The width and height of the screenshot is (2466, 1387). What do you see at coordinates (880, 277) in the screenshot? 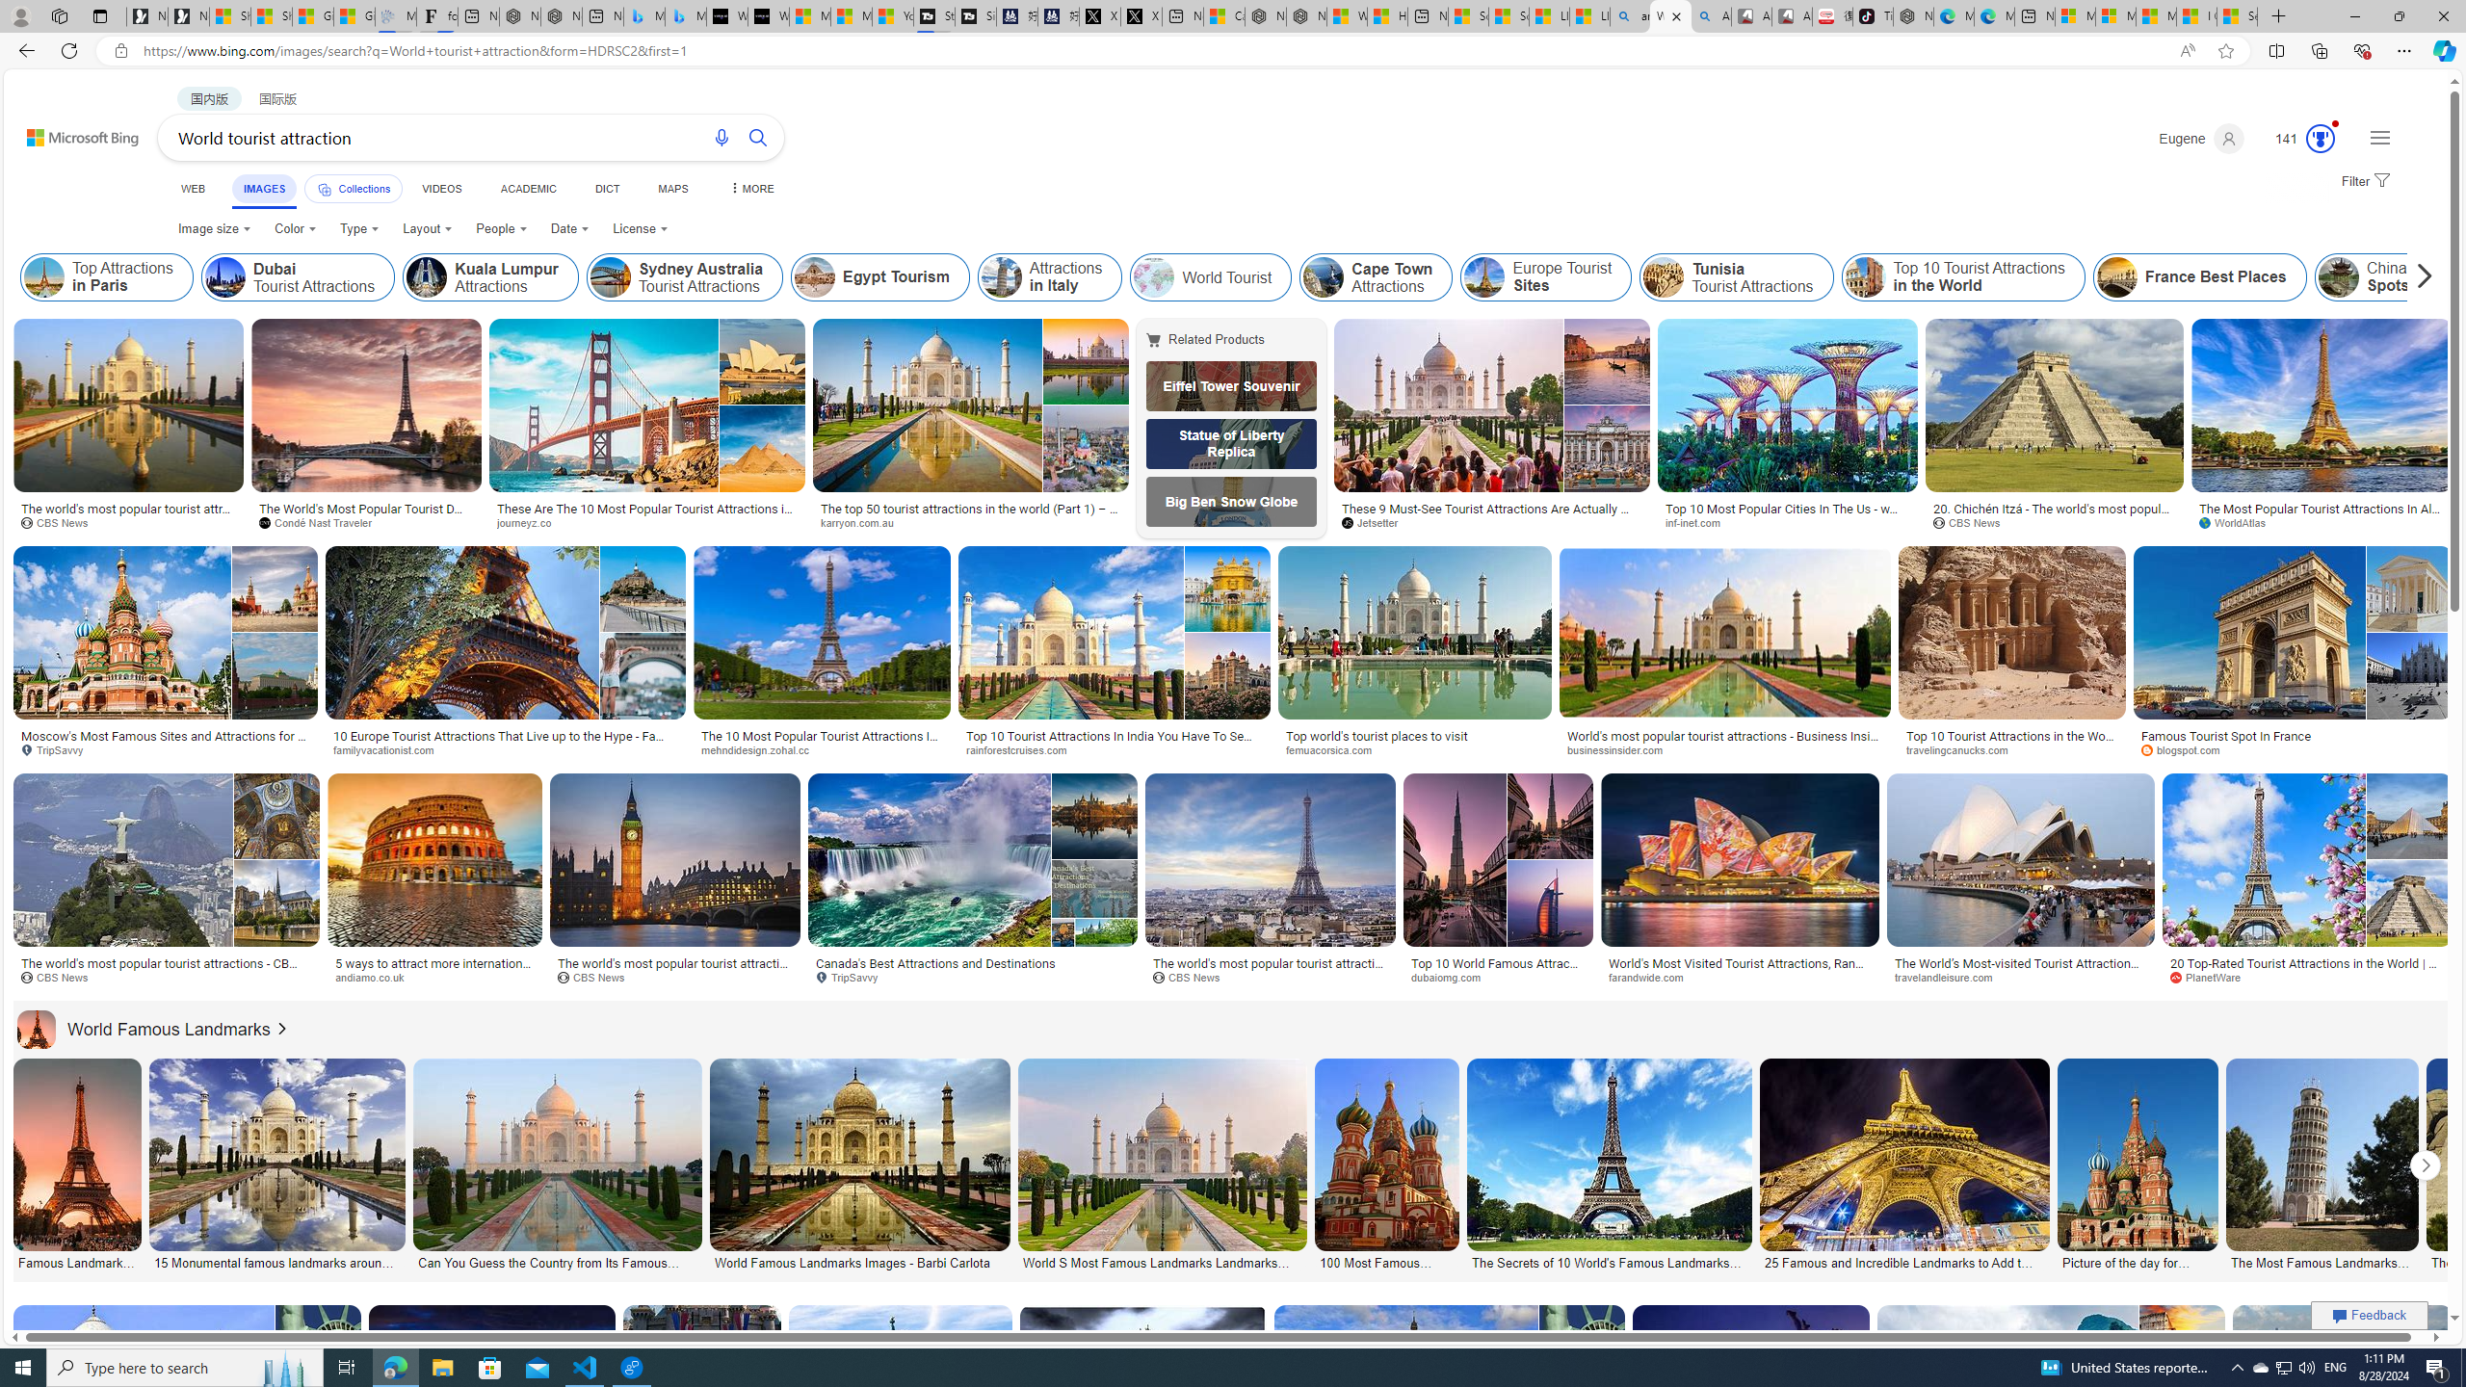
I see `Egypt Tourism` at bounding box center [880, 277].